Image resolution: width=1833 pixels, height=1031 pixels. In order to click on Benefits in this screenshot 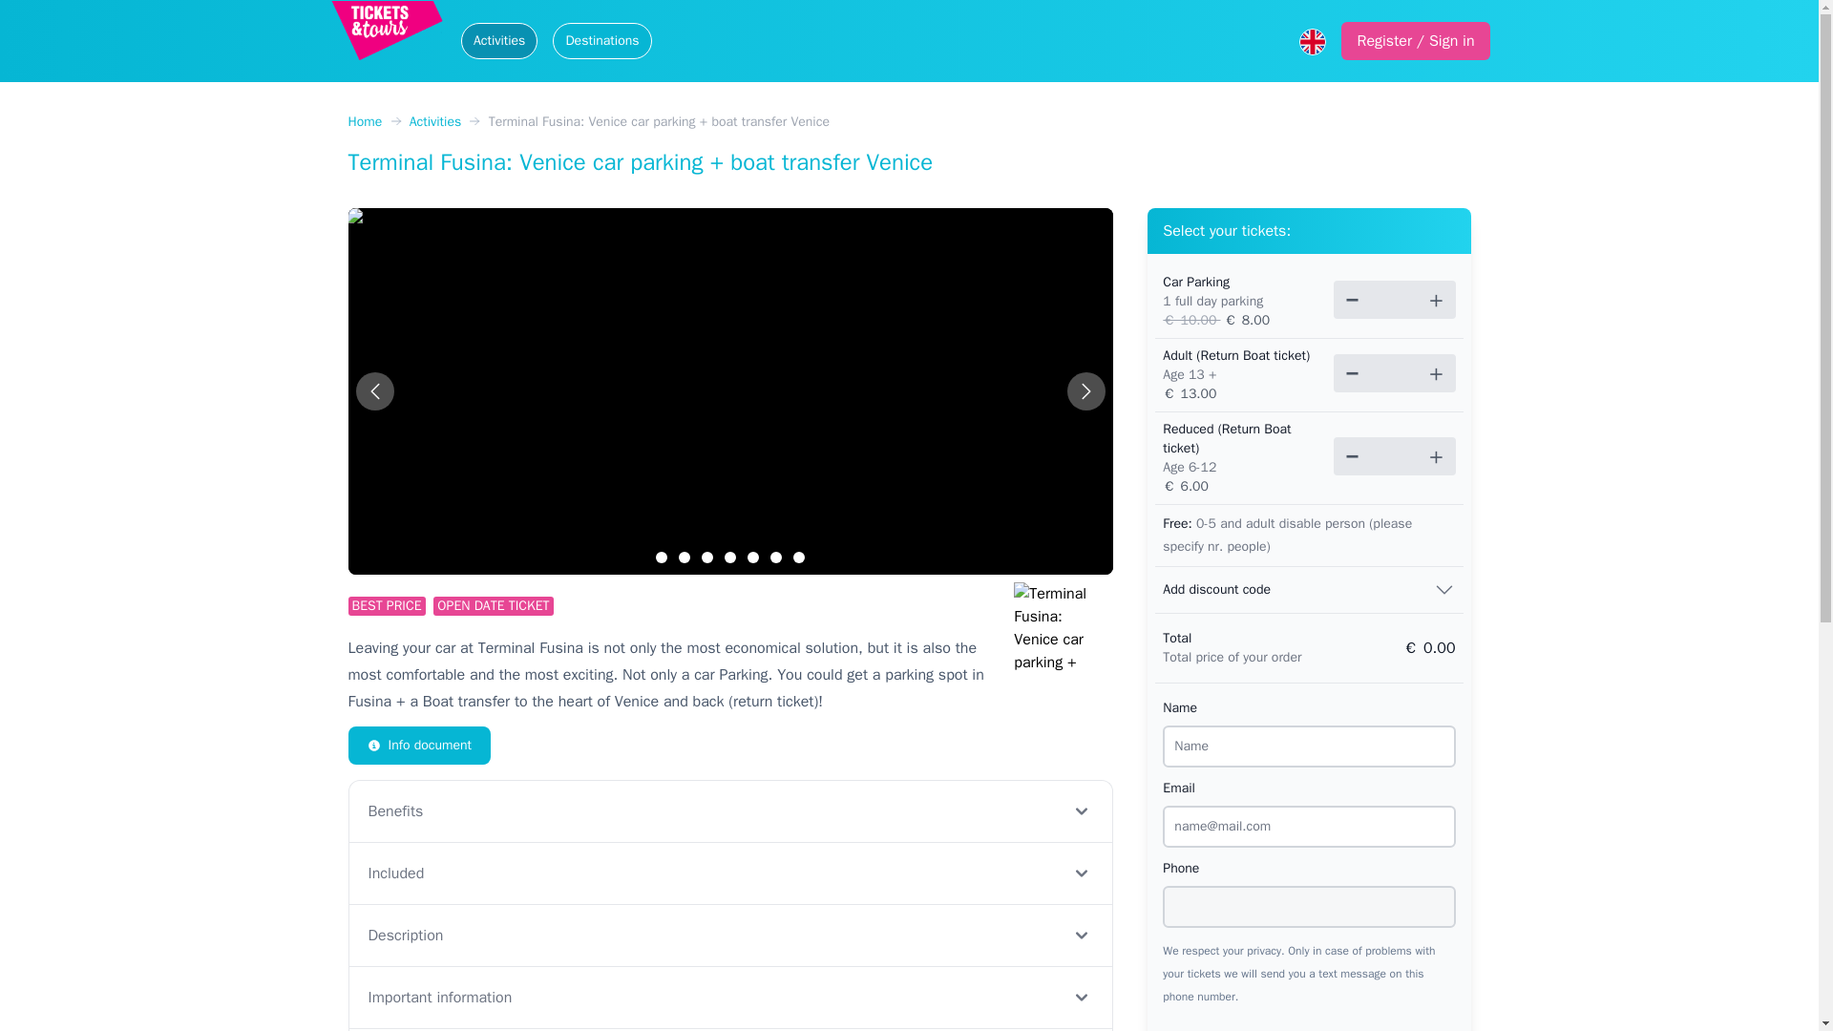, I will do `click(729, 810)`.